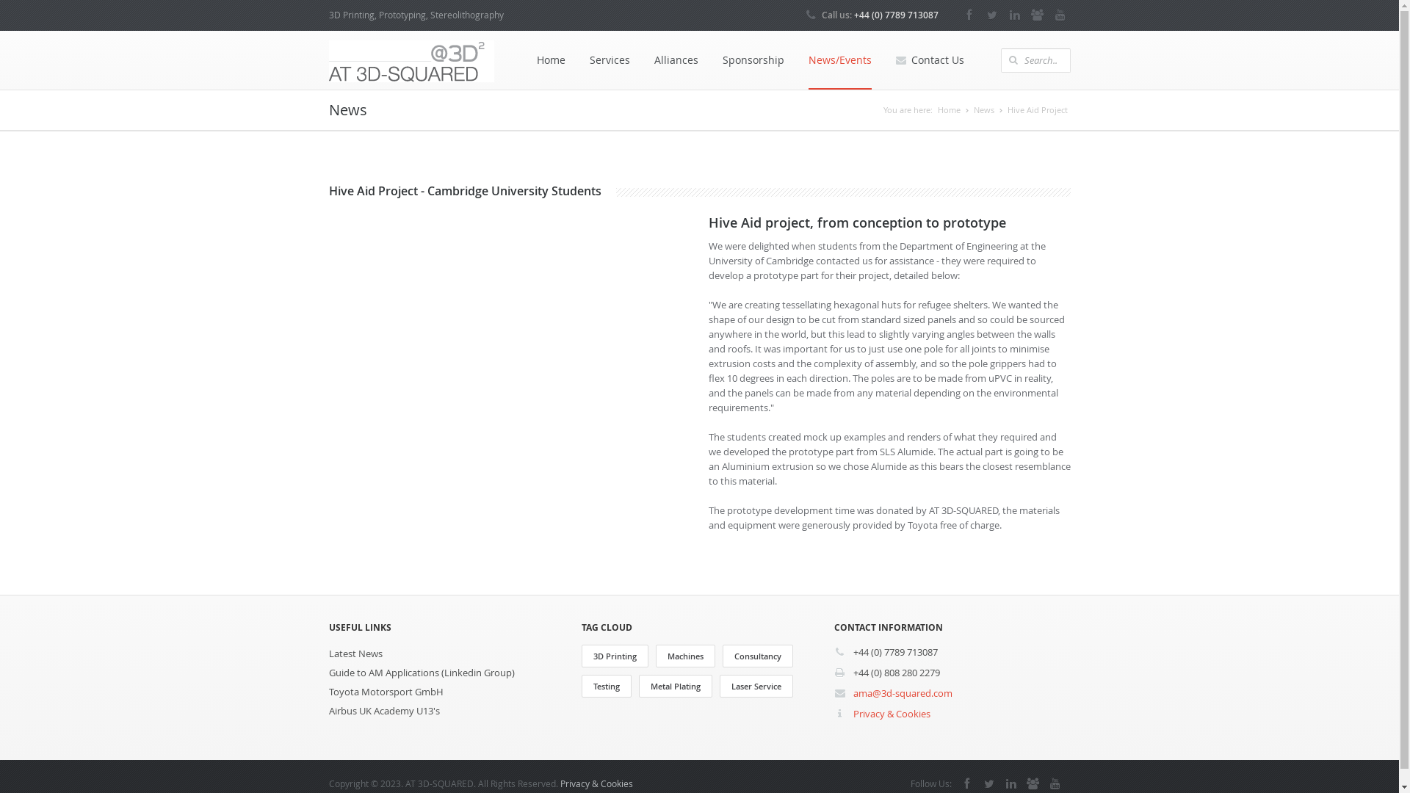 The image size is (1410, 793). I want to click on News/Events, so click(840, 60).